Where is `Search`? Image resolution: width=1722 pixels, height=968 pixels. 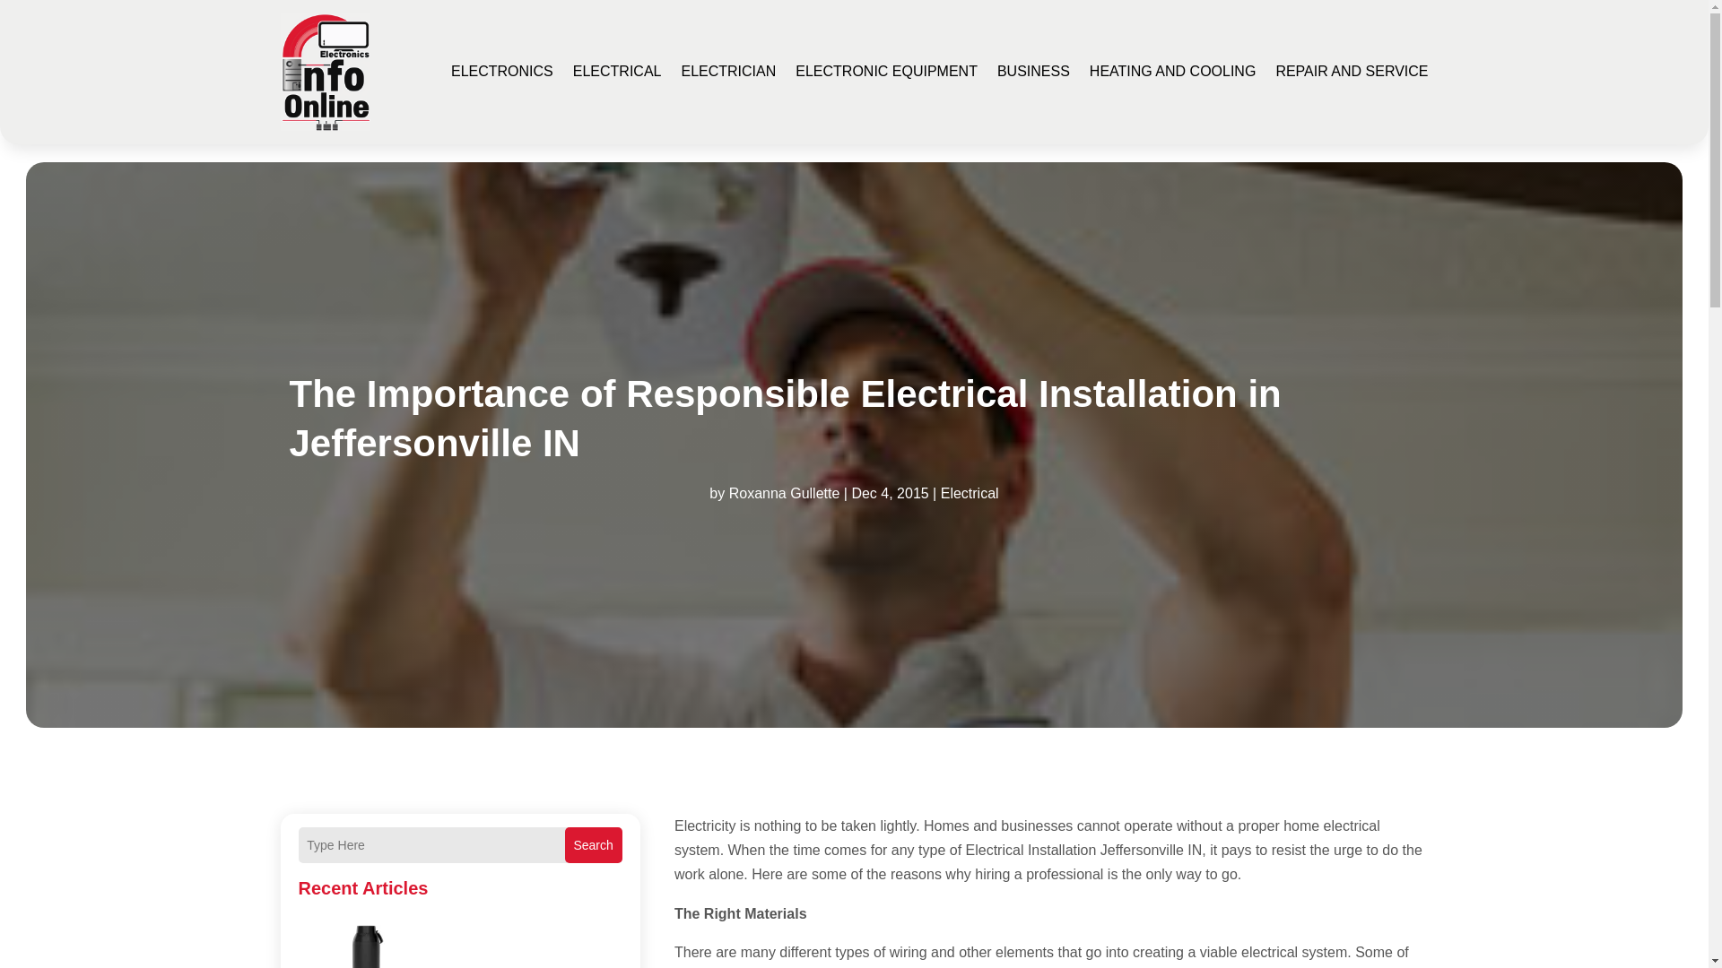
Search is located at coordinates (593, 845).